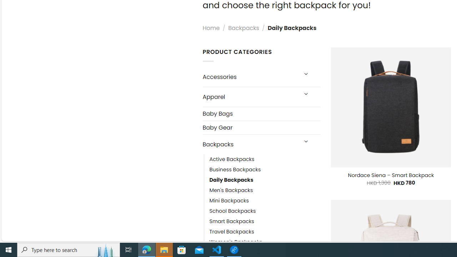  What do you see at coordinates (261, 127) in the screenshot?
I see `Baby Gear` at bounding box center [261, 127].